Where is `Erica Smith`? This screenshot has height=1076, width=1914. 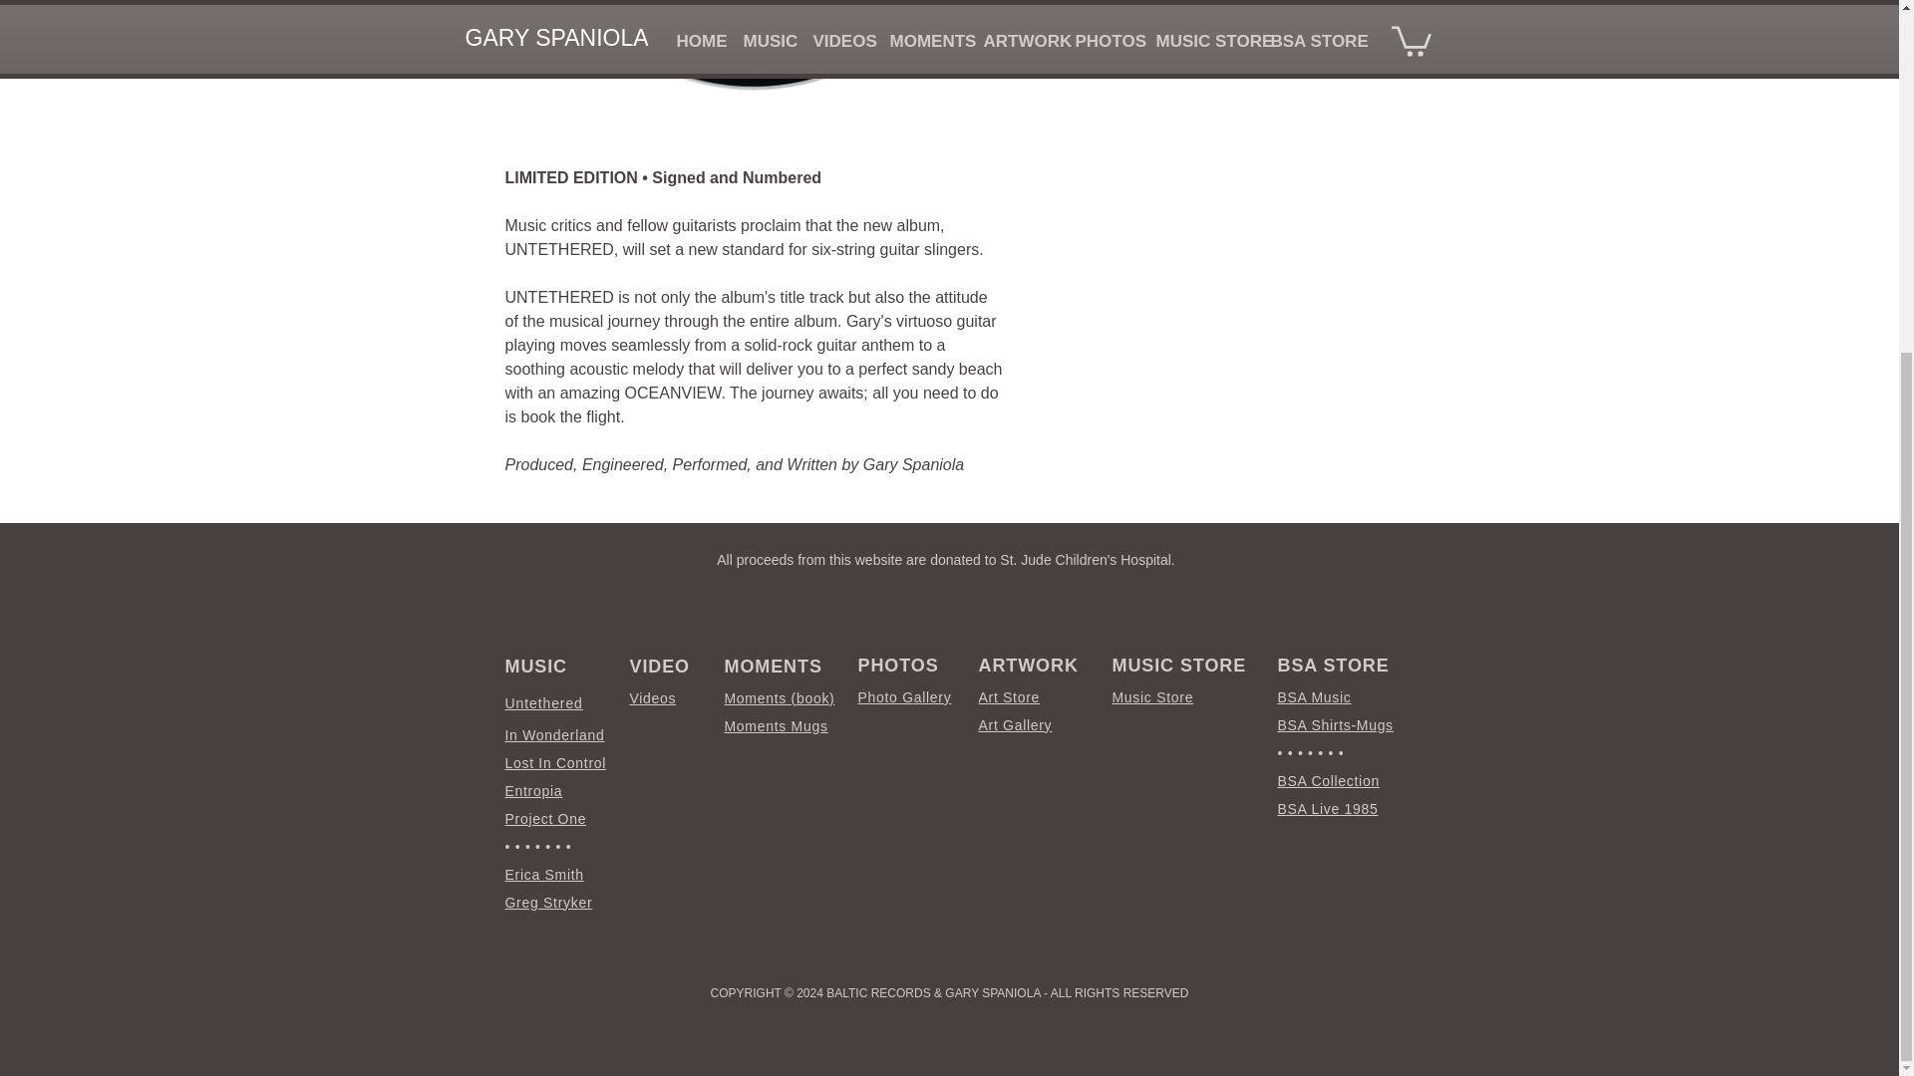 Erica Smith is located at coordinates (544, 875).